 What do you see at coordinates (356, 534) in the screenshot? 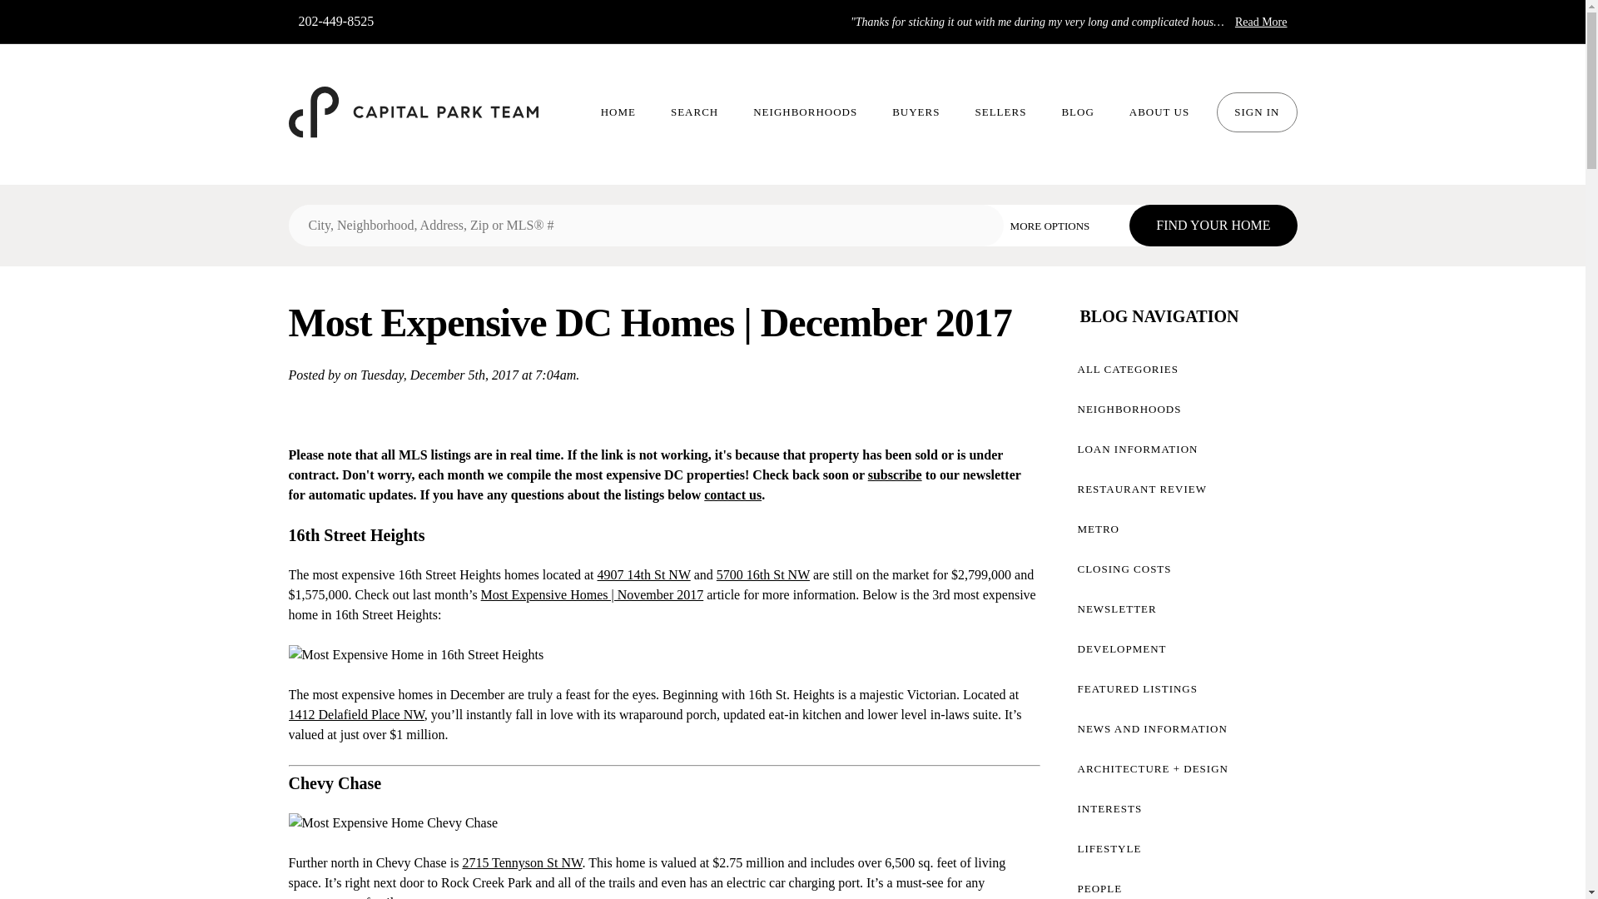
I see `16th Street Heights` at bounding box center [356, 534].